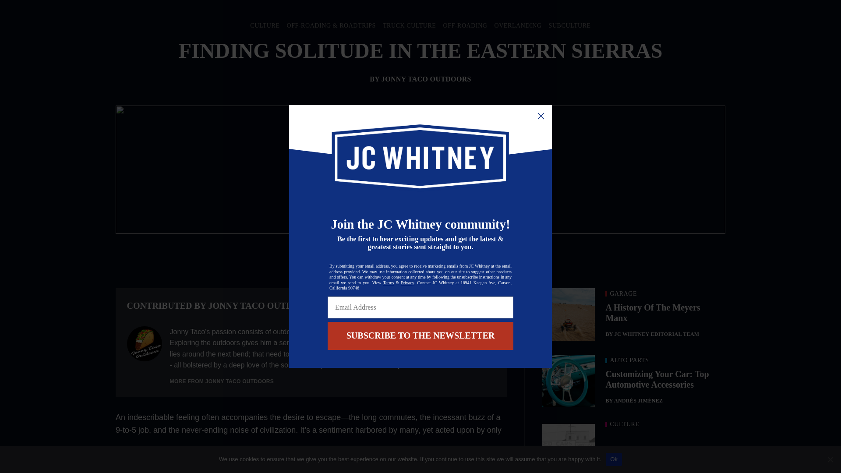  What do you see at coordinates (465, 25) in the screenshot?
I see `OFF-ROADING` at bounding box center [465, 25].